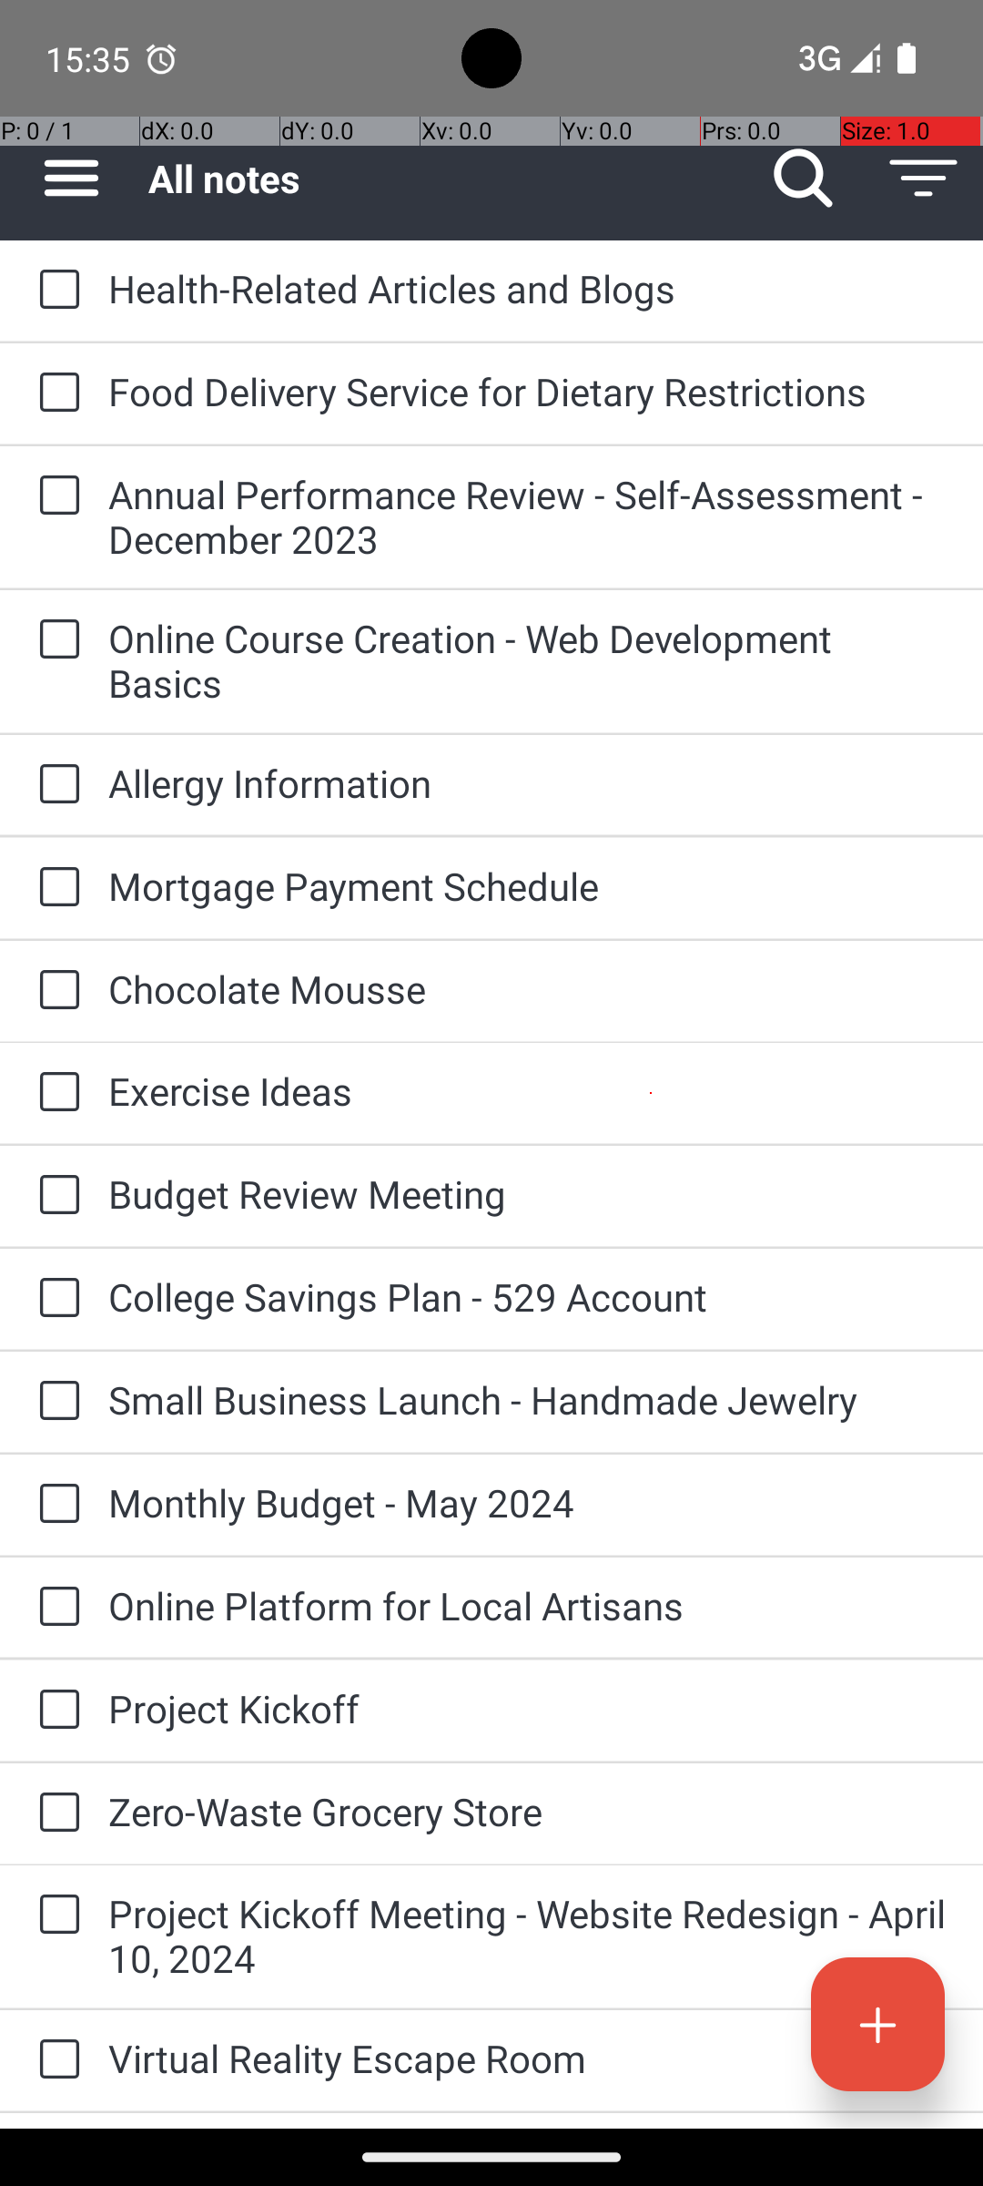 The image size is (983, 2186). I want to click on to-do: Health-Related Articles and Blogs, so click(55, 291).